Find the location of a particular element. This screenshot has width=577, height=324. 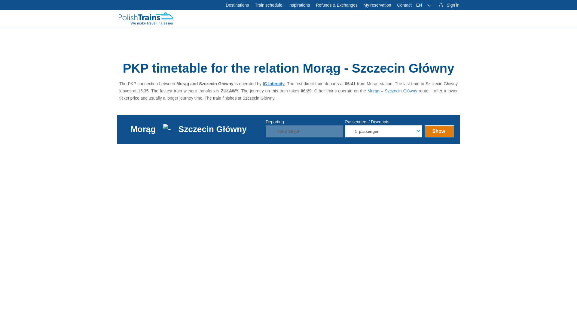

Mon 29 Jul is located at coordinates (304, 131).